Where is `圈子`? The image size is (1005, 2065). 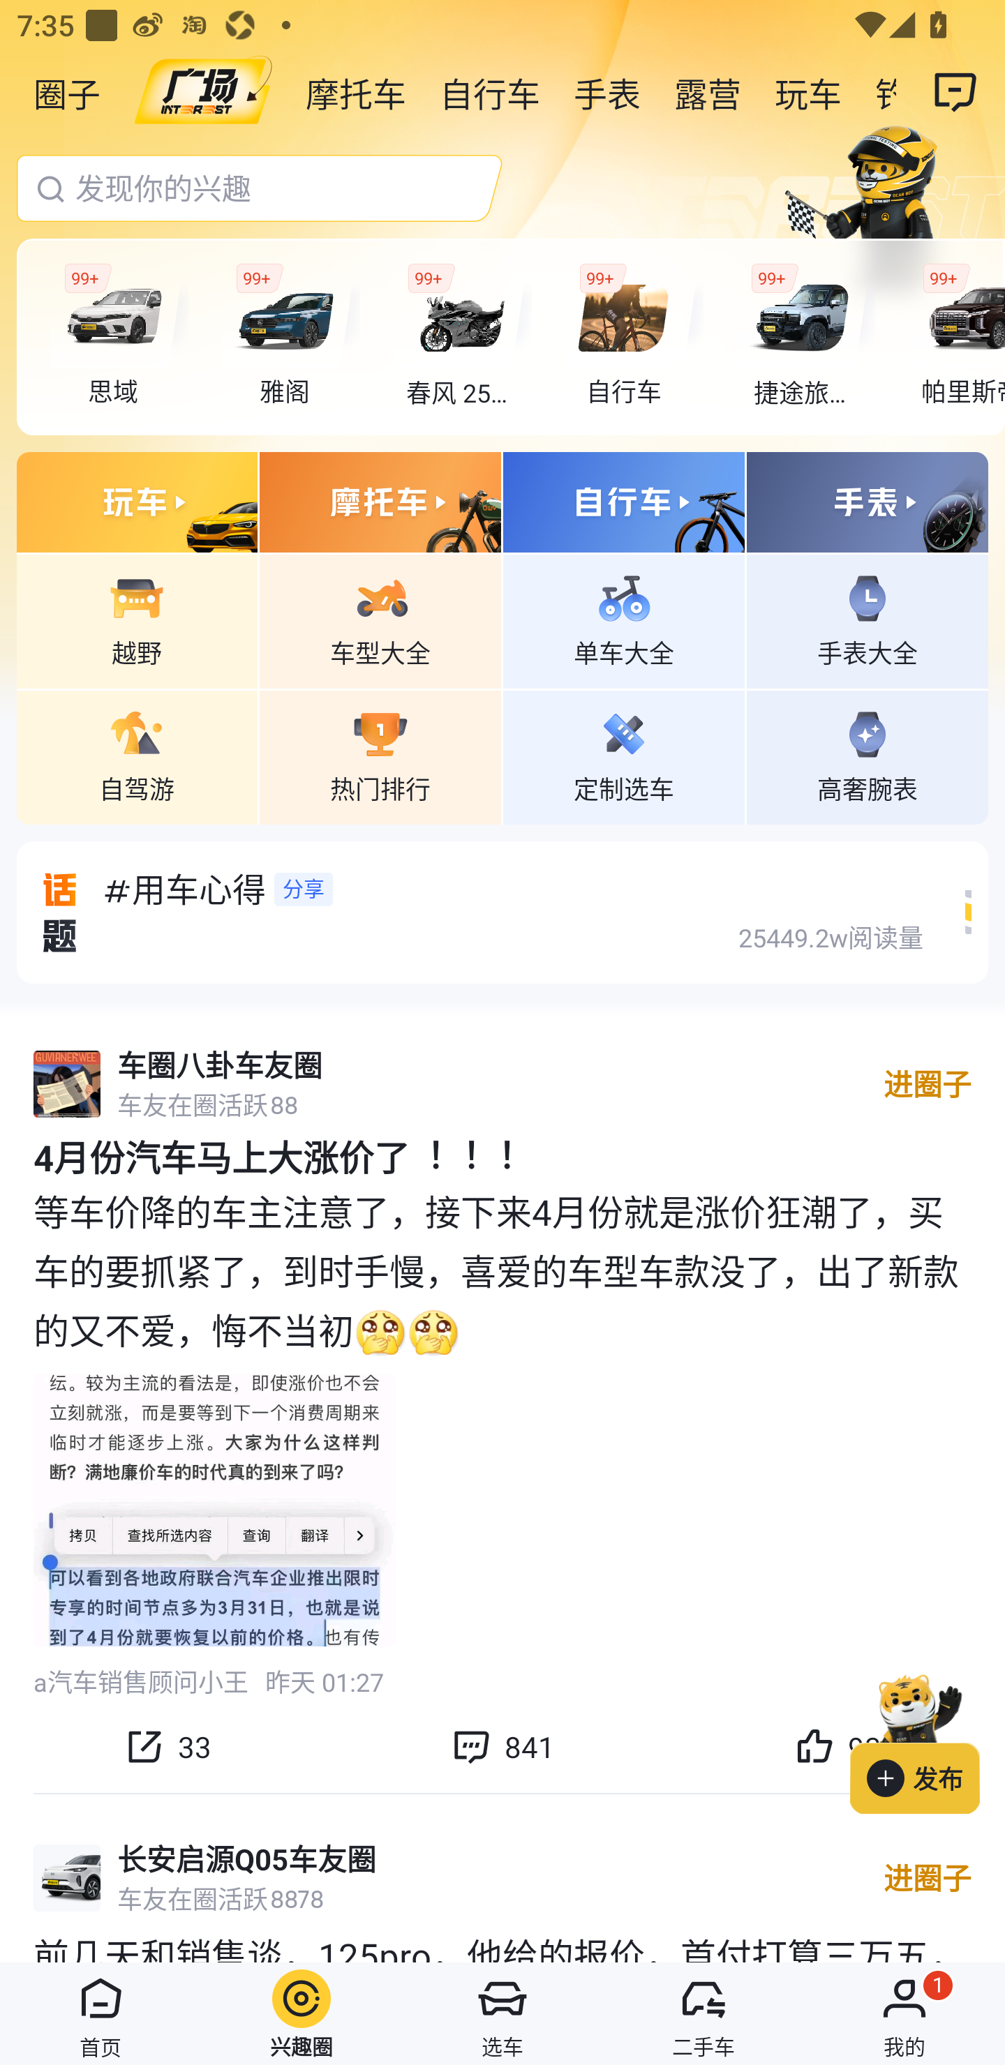 圈子 is located at coordinates (67, 92).